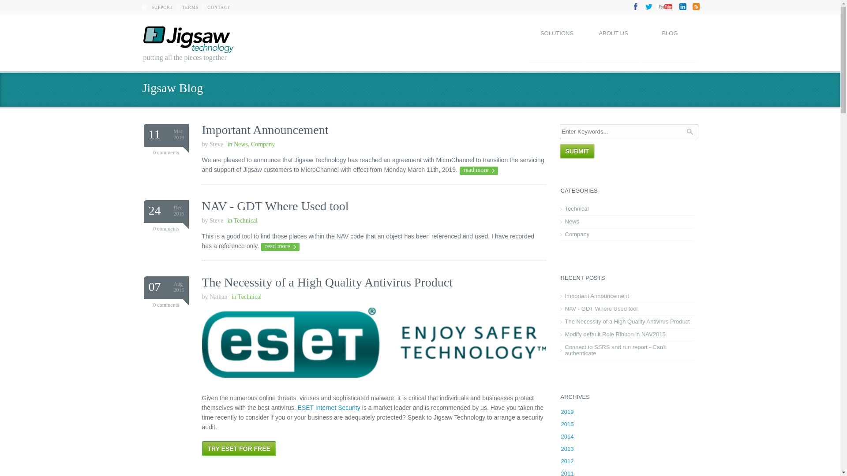  Describe the element at coordinates (239, 449) in the screenshot. I see `TRY ESET FOR FREE` at that location.